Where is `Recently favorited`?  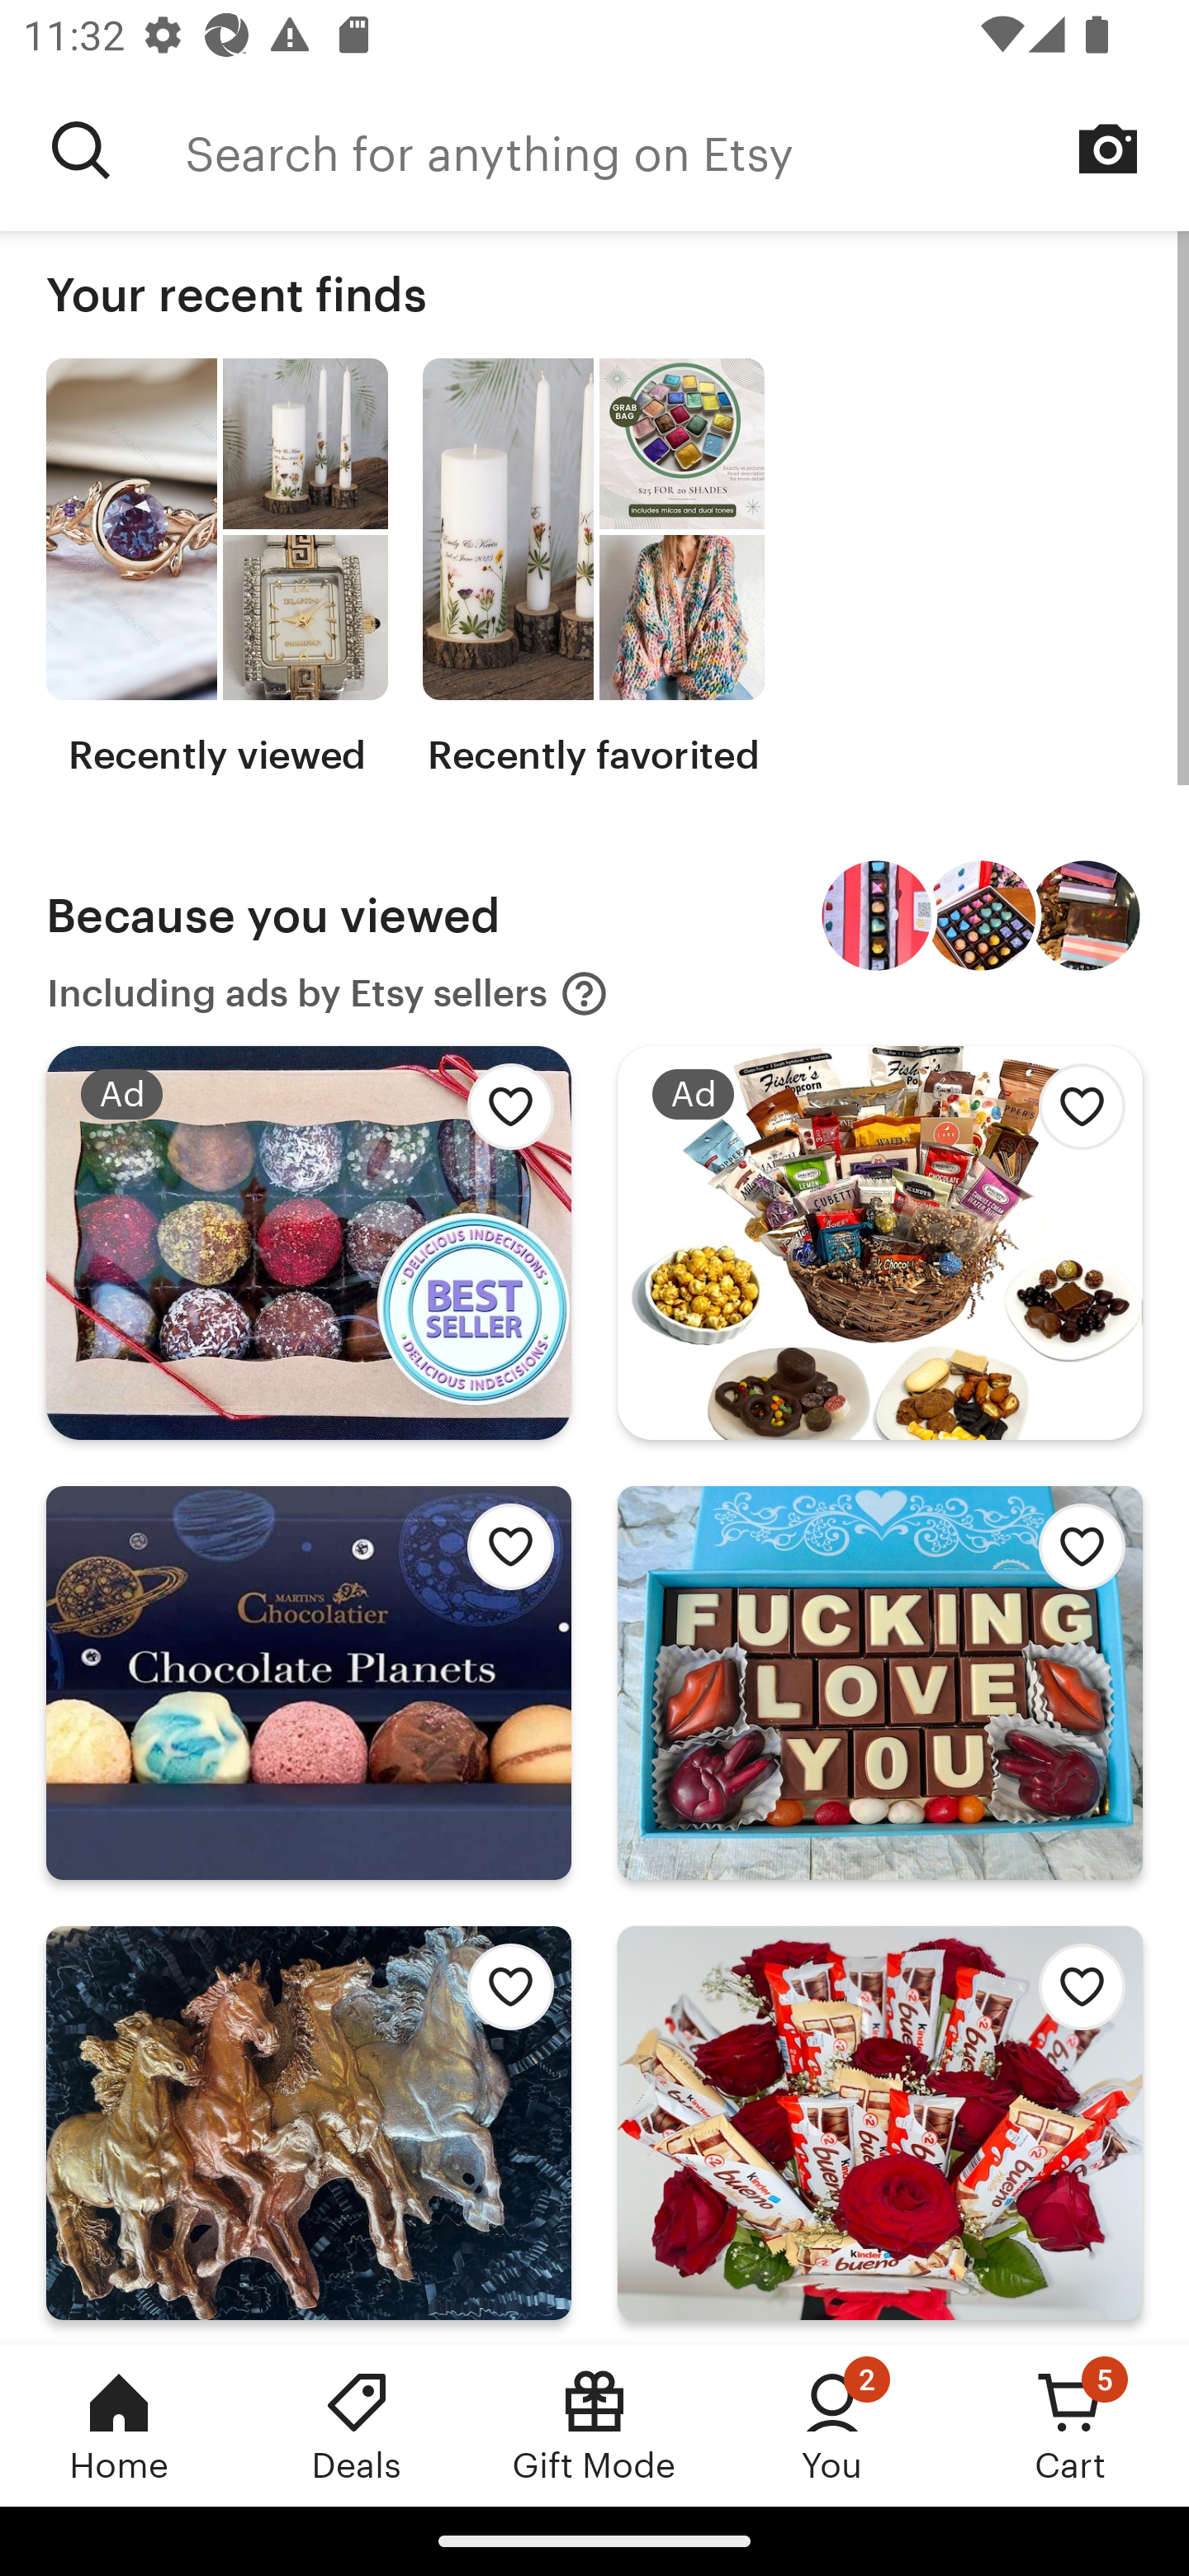 Recently favorited is located at coordinates (593, 568).